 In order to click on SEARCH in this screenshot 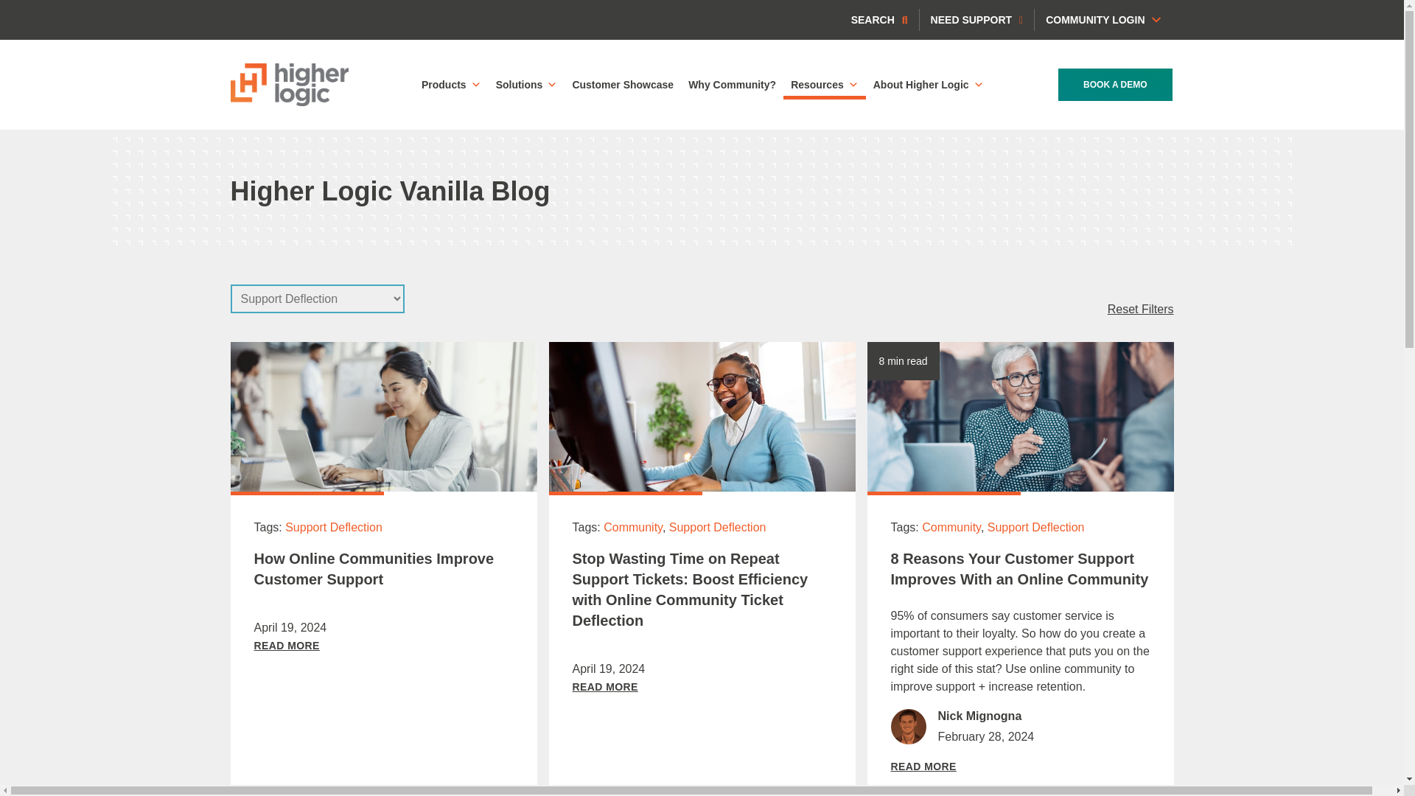, I will do `click(879, 19)`.